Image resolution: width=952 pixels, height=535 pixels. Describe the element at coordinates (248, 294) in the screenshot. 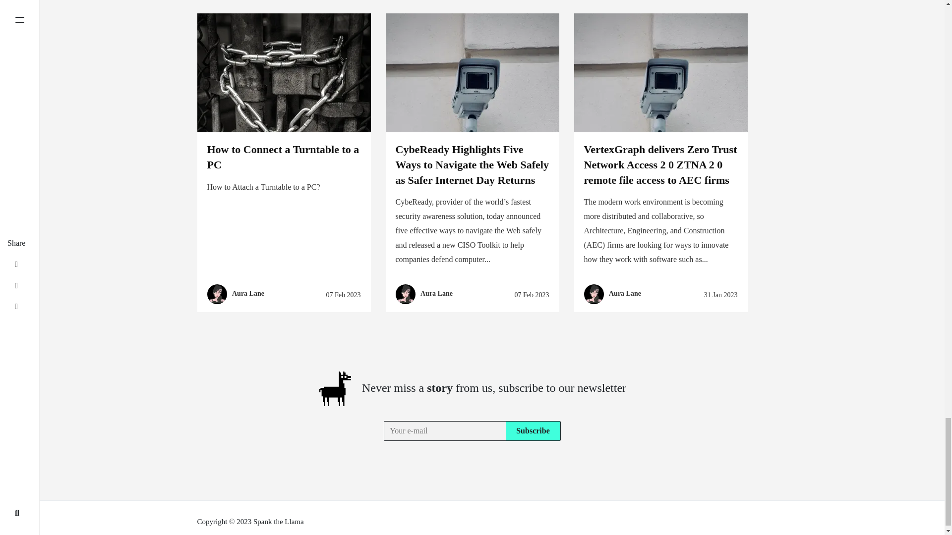

I see `Aura Lane` at that location.